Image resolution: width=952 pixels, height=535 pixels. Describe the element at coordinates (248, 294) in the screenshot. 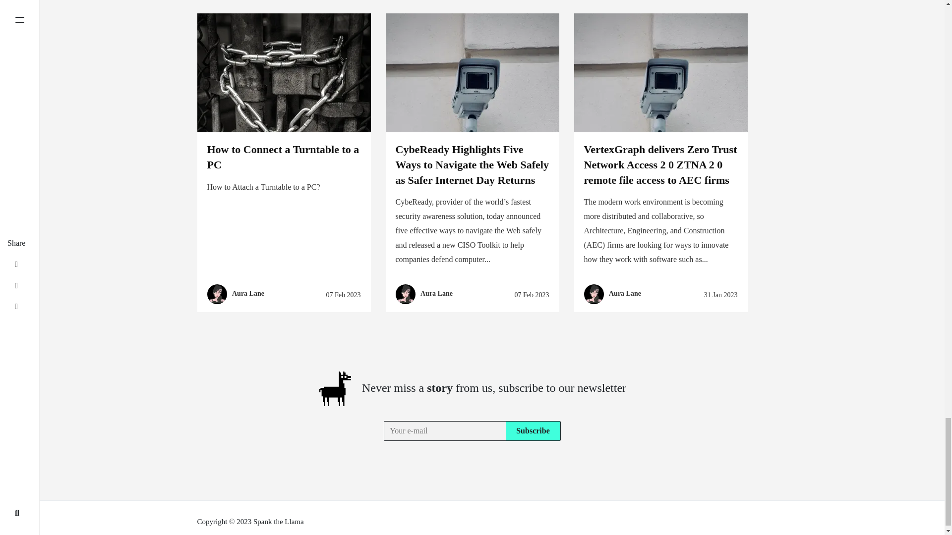

I see `Aura Lane` at that location.